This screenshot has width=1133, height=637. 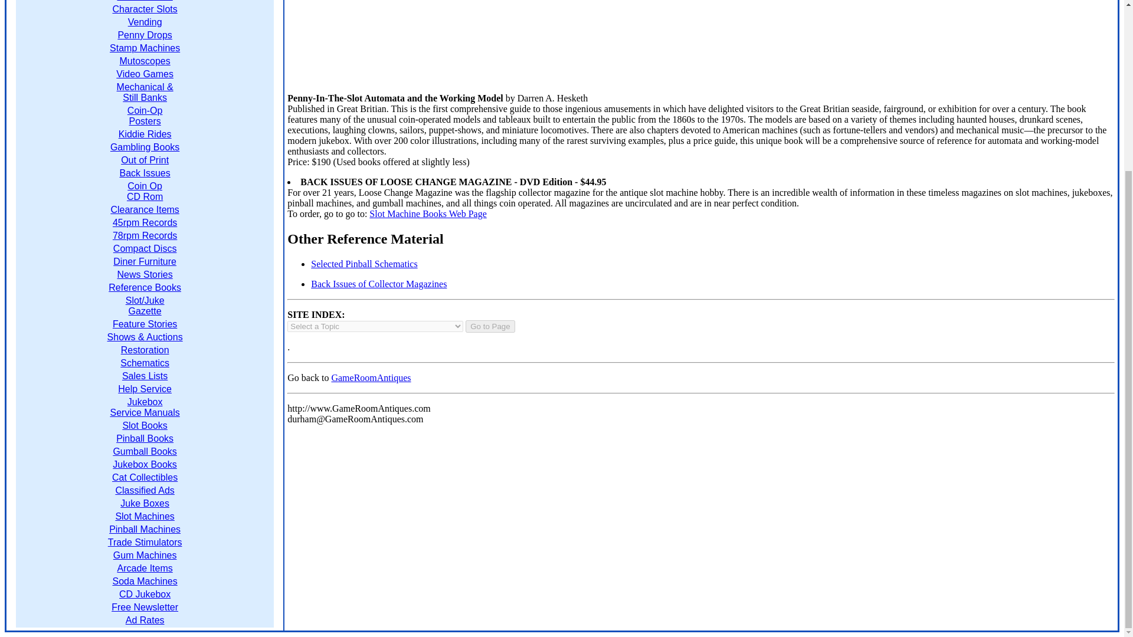 What do you see at coordinates (144, 209) in the screenshot?
I see `Clearance Items` at bounding box center [144, 209].